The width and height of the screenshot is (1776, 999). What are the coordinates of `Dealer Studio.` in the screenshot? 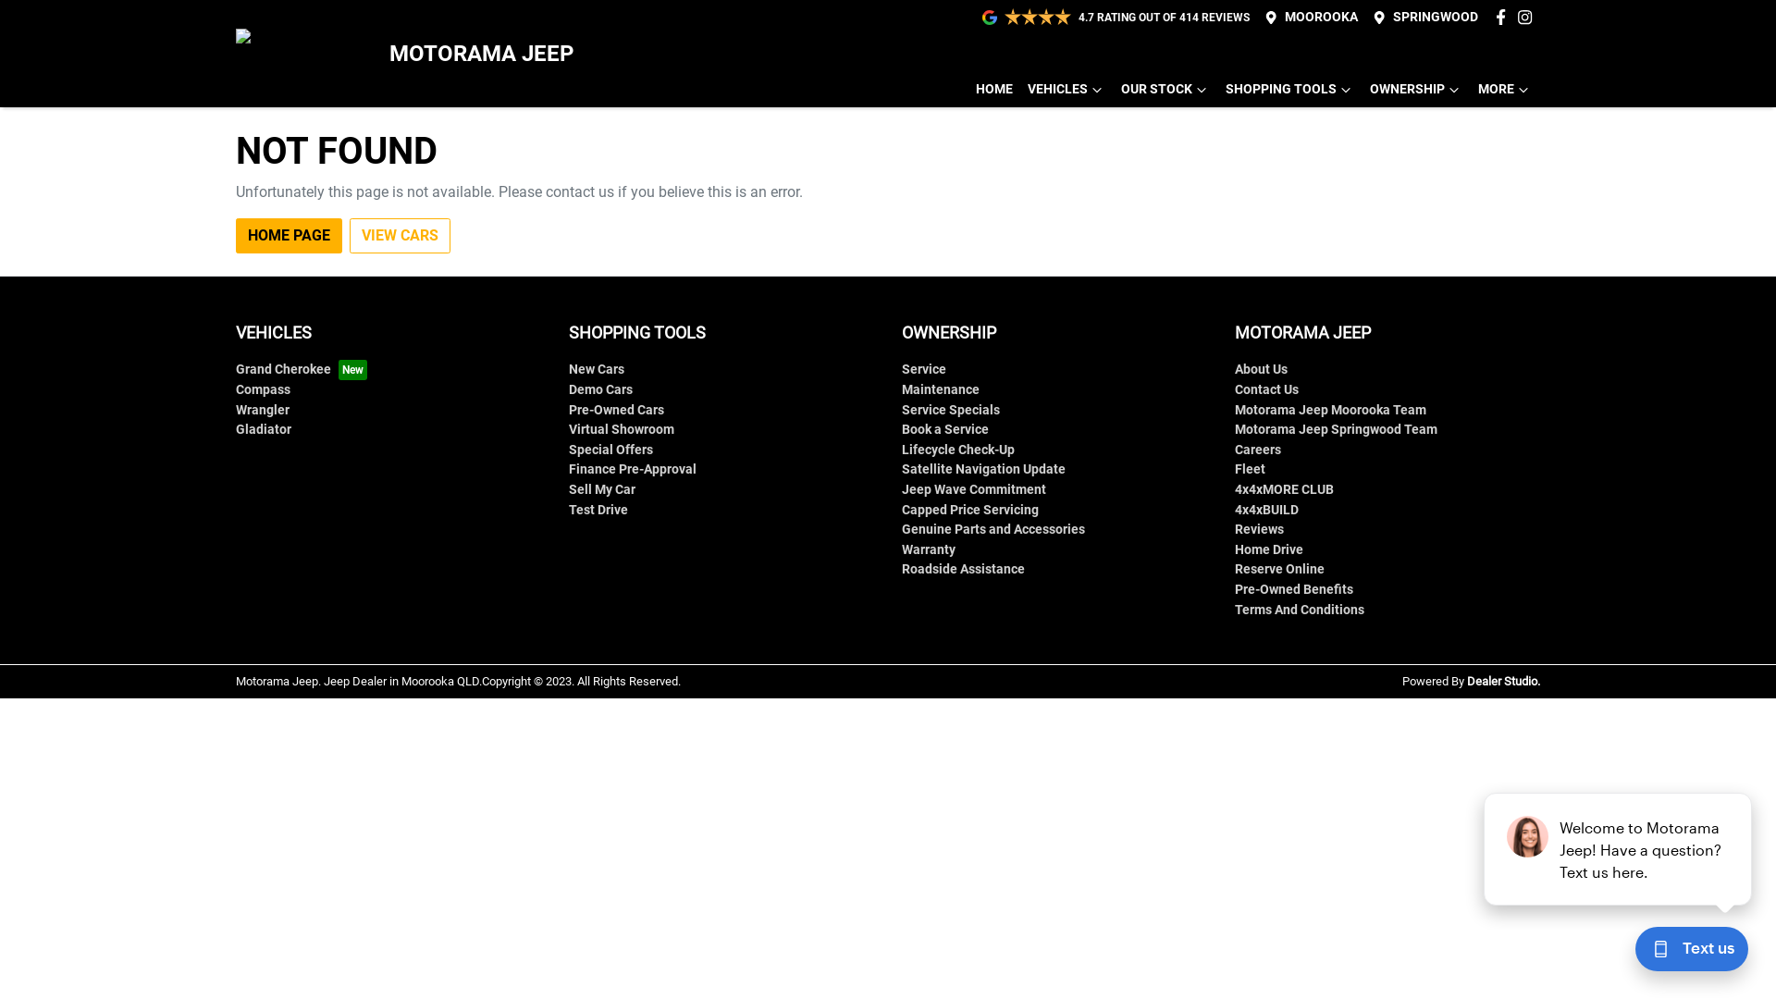 It's located at (1504, 681).